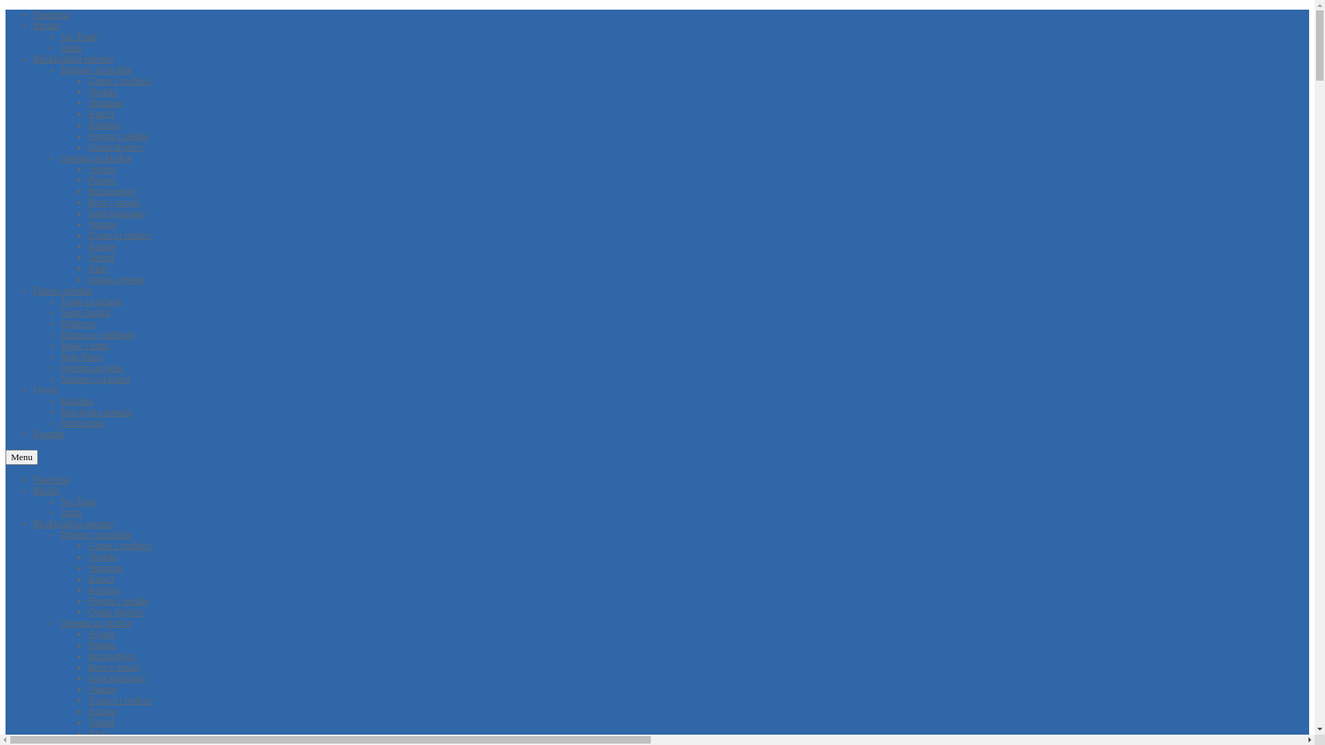  I want to click on Brzinomjeri, so click(112, 192).